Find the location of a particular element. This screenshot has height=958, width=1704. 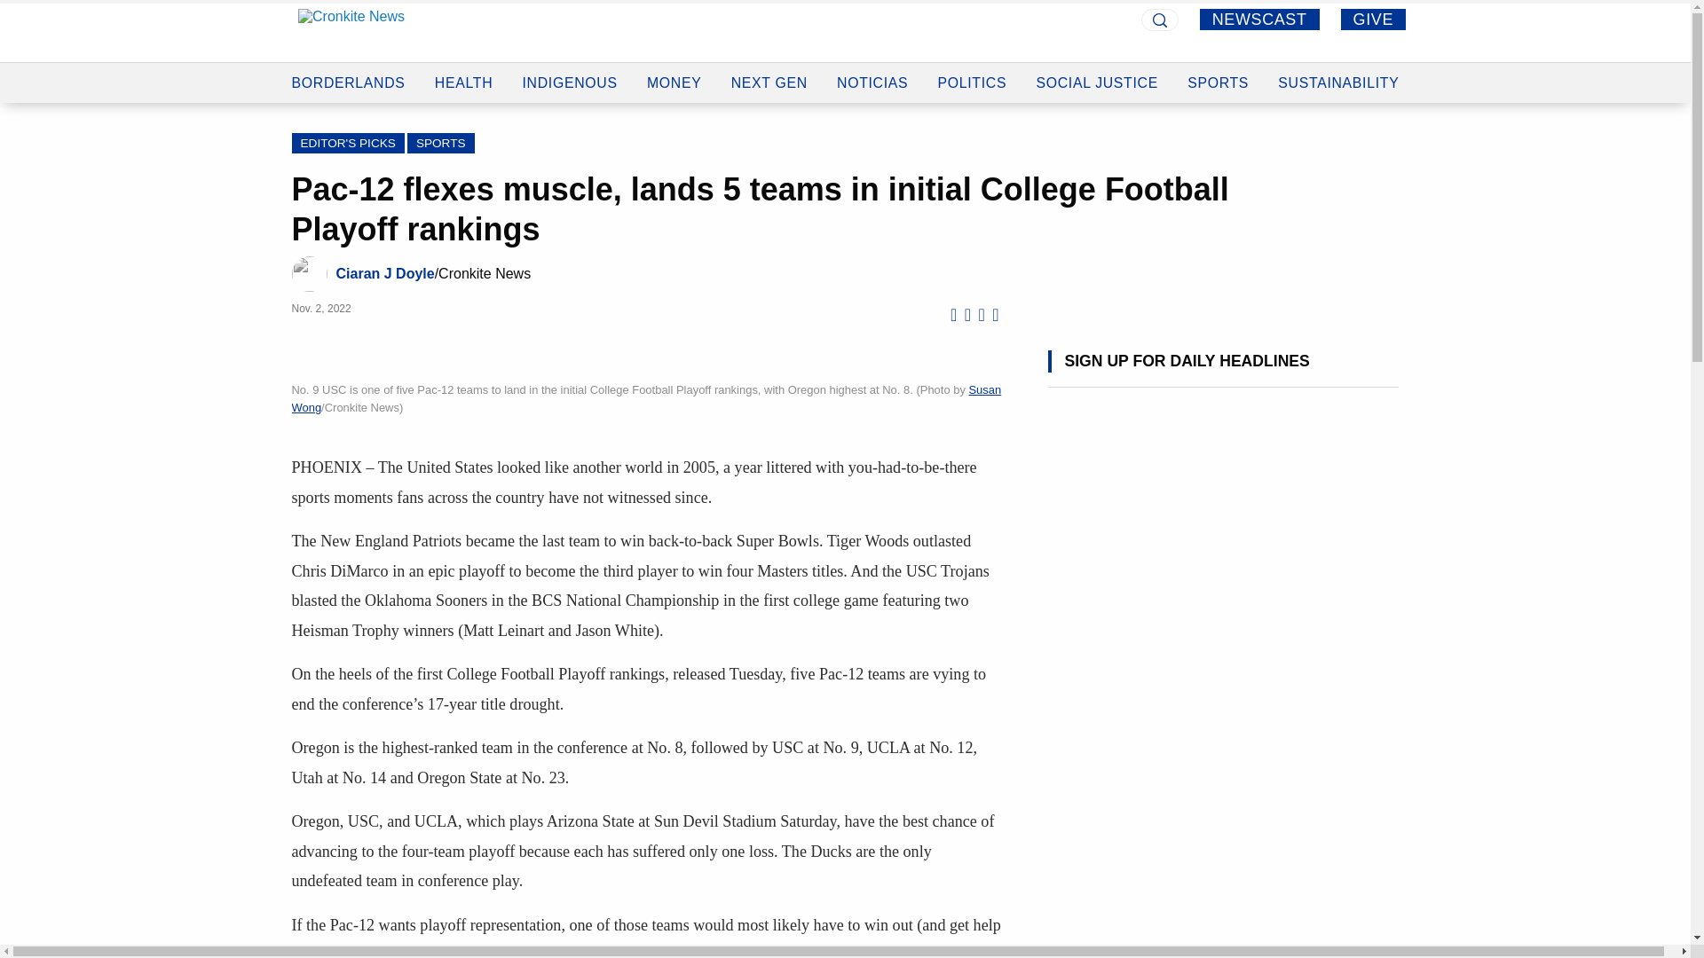

Susan Wong is located at coordinates (646, 398).